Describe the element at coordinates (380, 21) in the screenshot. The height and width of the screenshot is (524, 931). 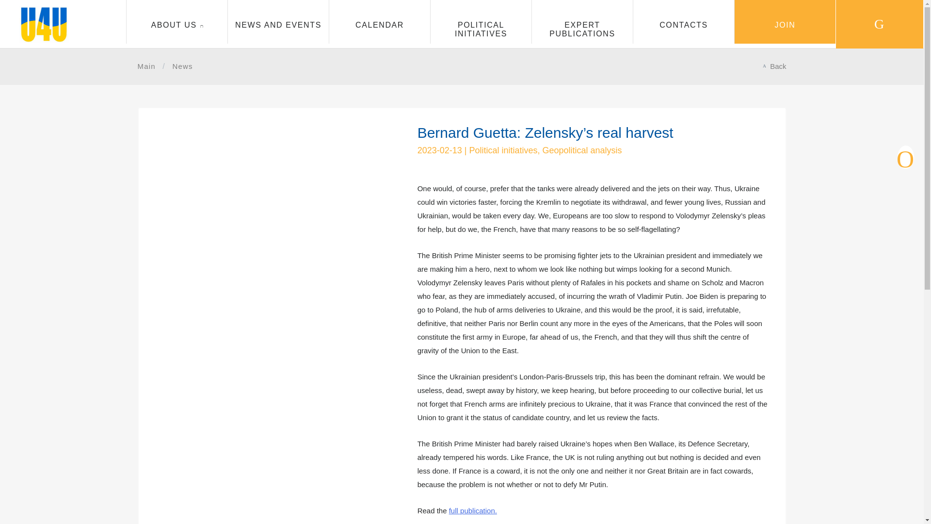
I see `CALENDAR` at that location.